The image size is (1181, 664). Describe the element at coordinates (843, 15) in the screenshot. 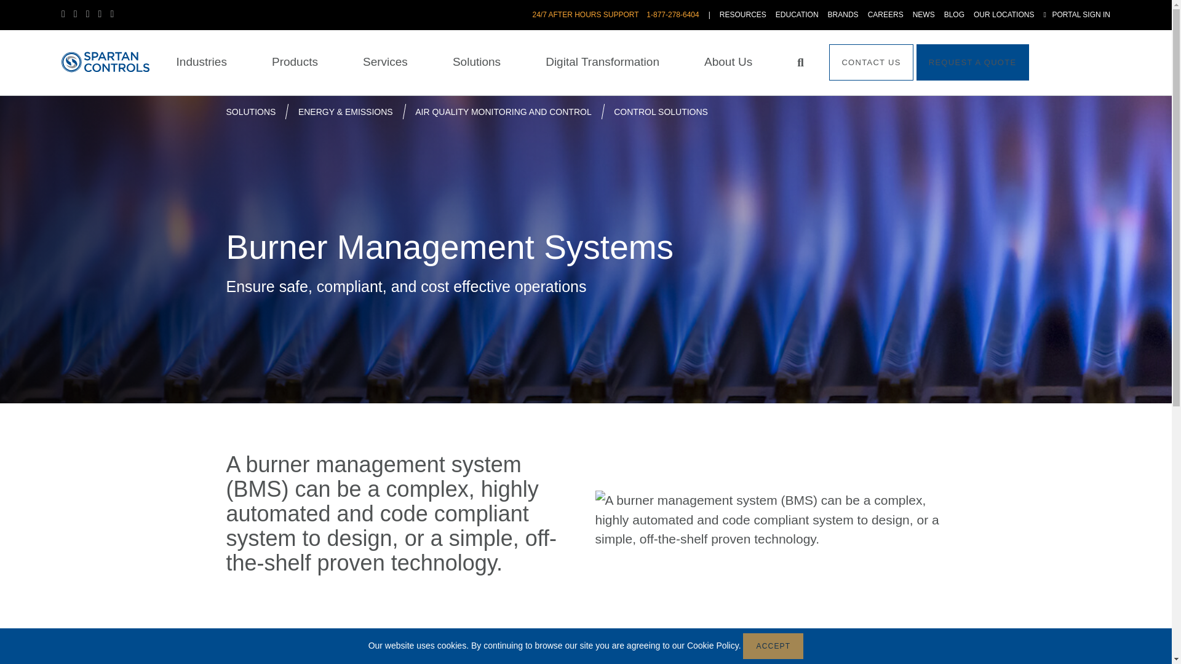

I see `BRANDS` at that location.